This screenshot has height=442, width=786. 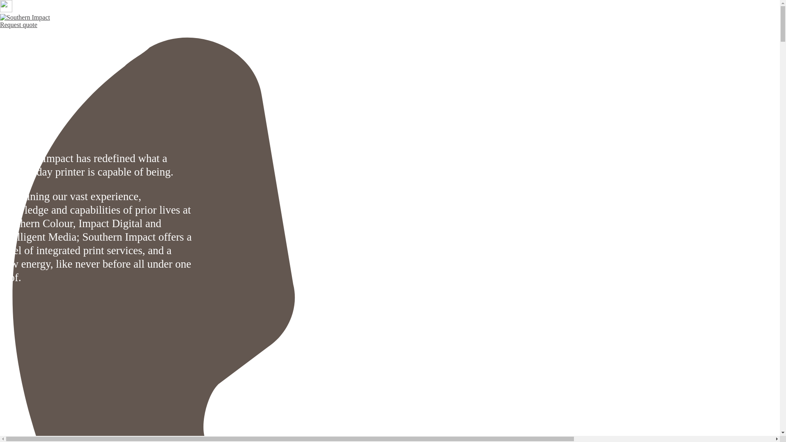 I want to click on Southern Impact, so click(x=25, y=17).